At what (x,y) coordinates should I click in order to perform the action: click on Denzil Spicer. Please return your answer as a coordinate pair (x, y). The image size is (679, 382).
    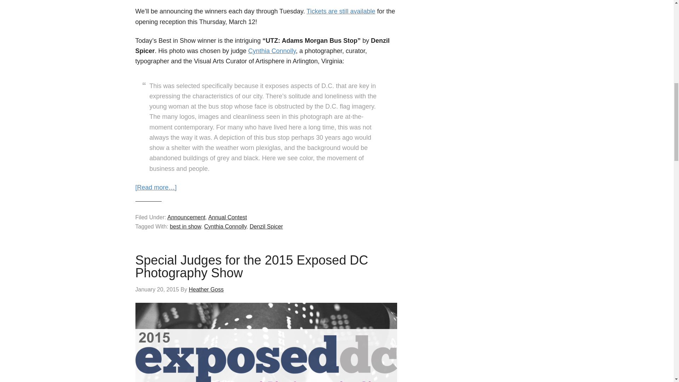
    Looking at the image, I should click on (266, 226).